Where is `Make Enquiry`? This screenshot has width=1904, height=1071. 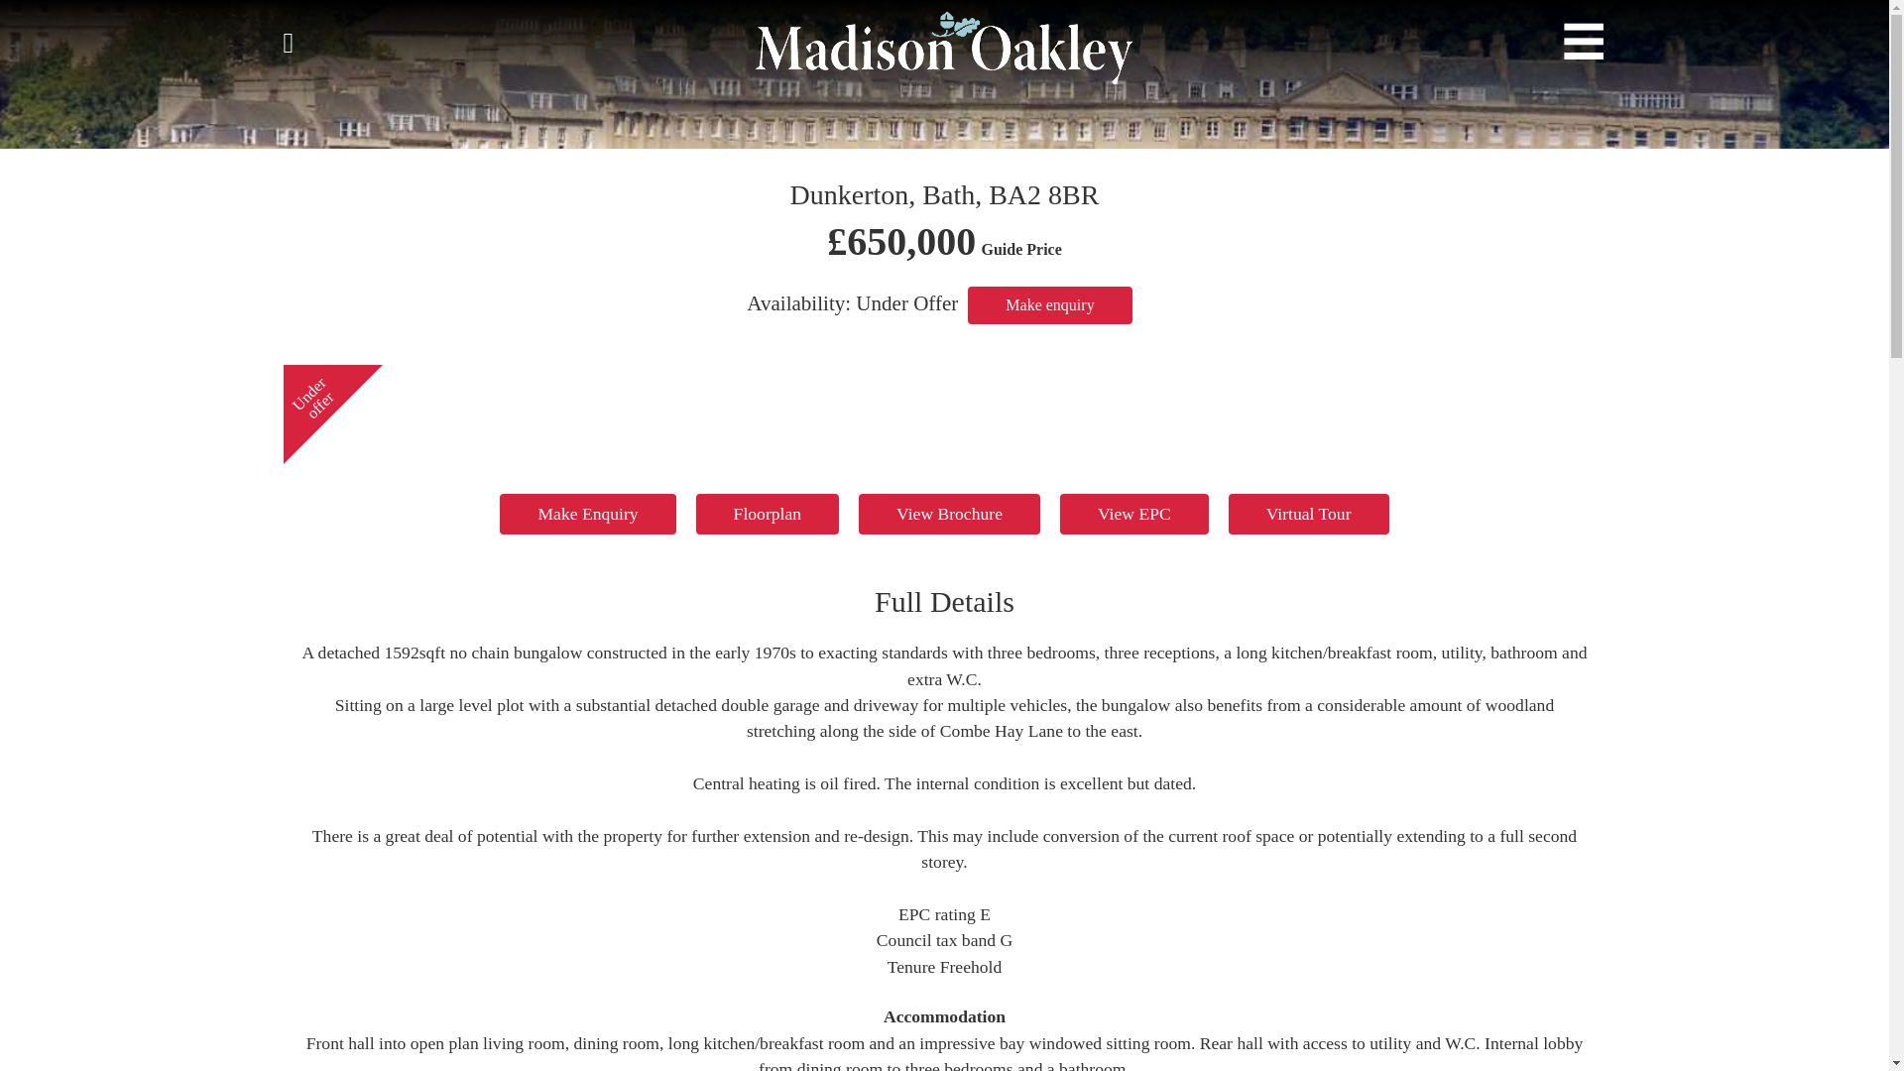 Make Enquiry is located at coordinates (587, 514).